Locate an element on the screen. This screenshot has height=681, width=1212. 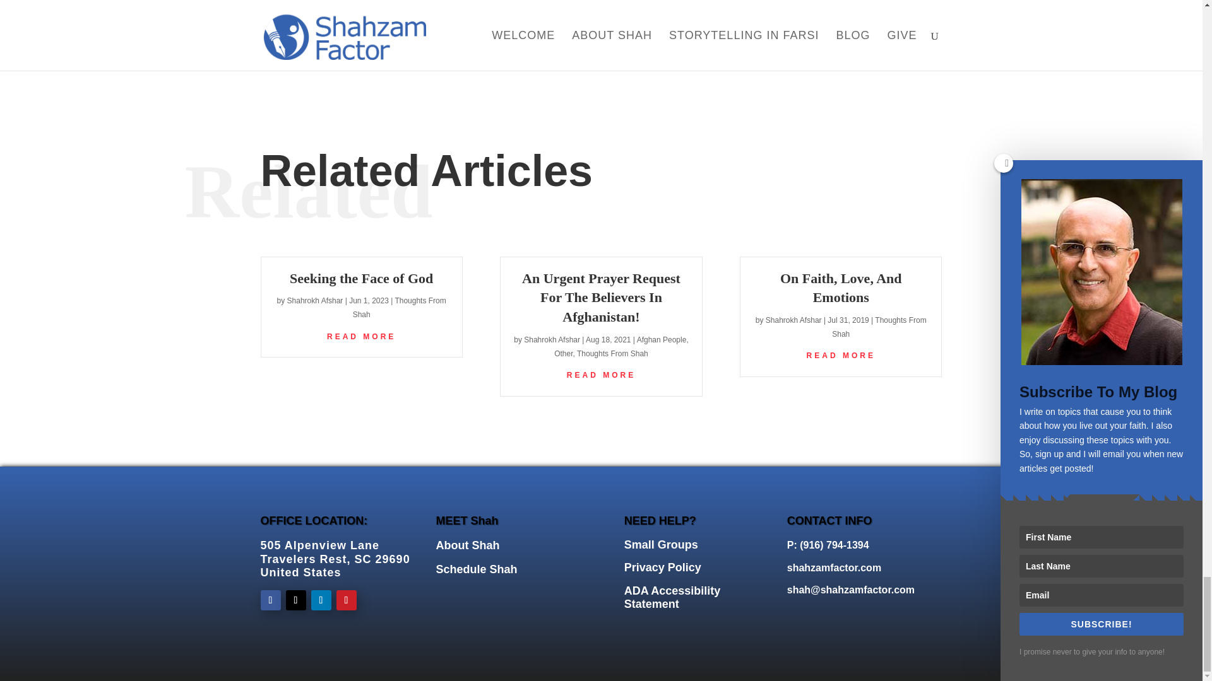
Privacy Policy is located at coordinates (663, 567).